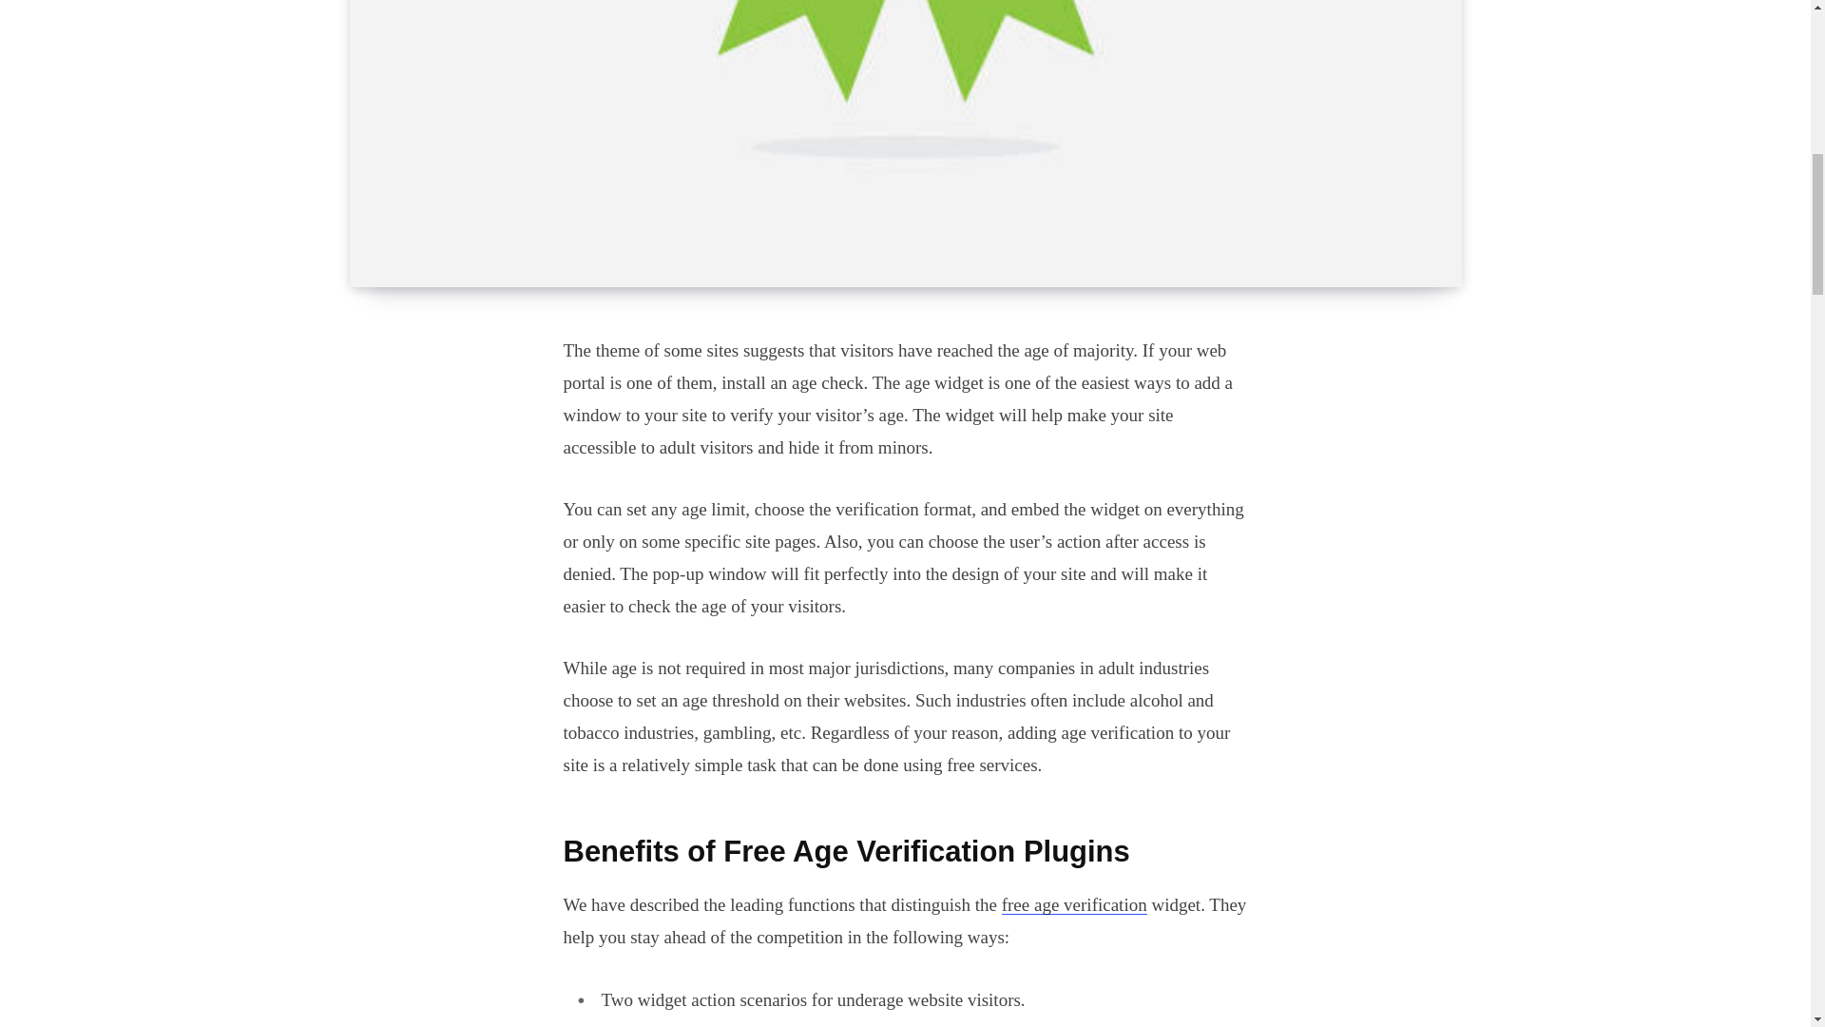 Image resolution: width=1825 pixels, height=1027 pixels. What do you see at coordinates (1074, 904) in the screenshot?
I see `free age verification` at bounding box center [1074, 904].